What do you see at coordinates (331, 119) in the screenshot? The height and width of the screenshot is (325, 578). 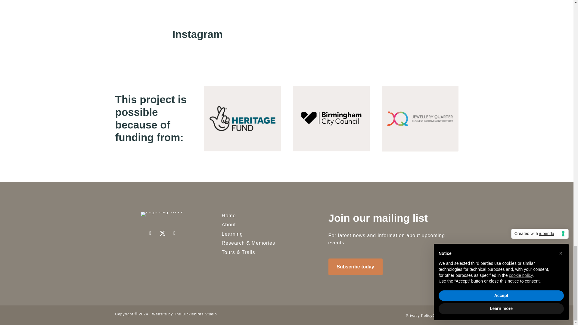 I see `Bm` at bounding box center [331, 119].